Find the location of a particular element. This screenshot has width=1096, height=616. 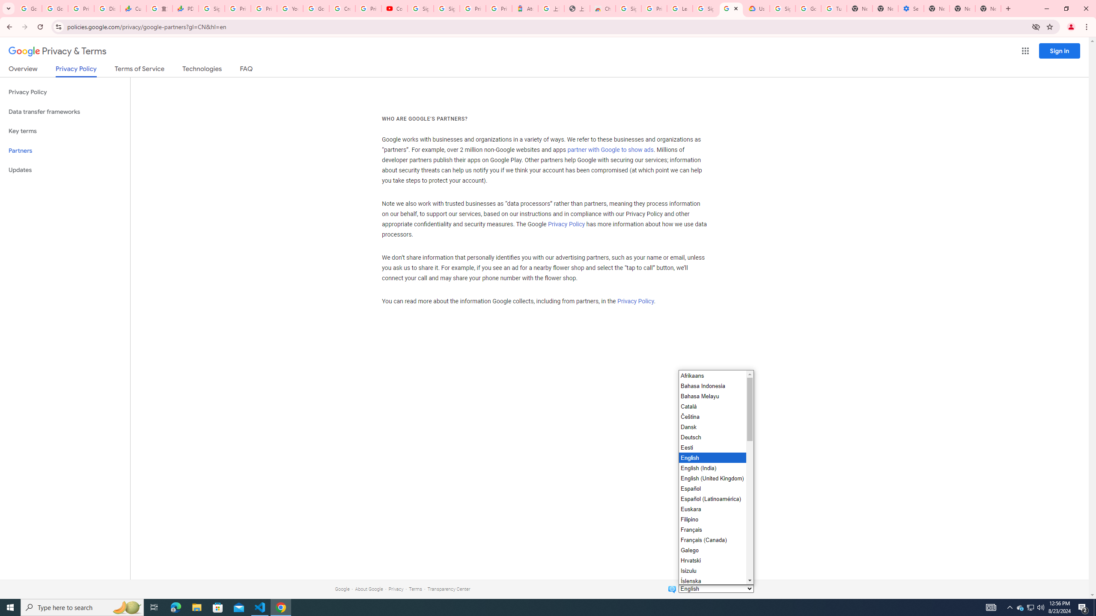

partner with Google to show ads is located at coordinates (611, 150).